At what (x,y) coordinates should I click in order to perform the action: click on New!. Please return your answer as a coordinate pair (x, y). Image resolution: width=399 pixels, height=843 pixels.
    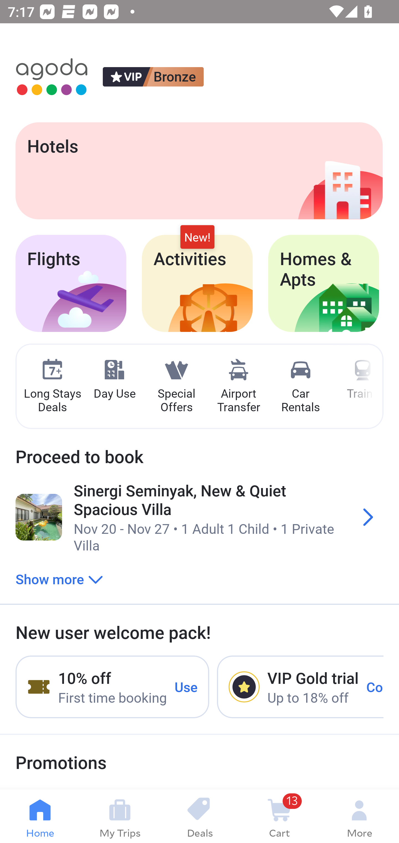
    Looking at the image, I should click on (197, 237).